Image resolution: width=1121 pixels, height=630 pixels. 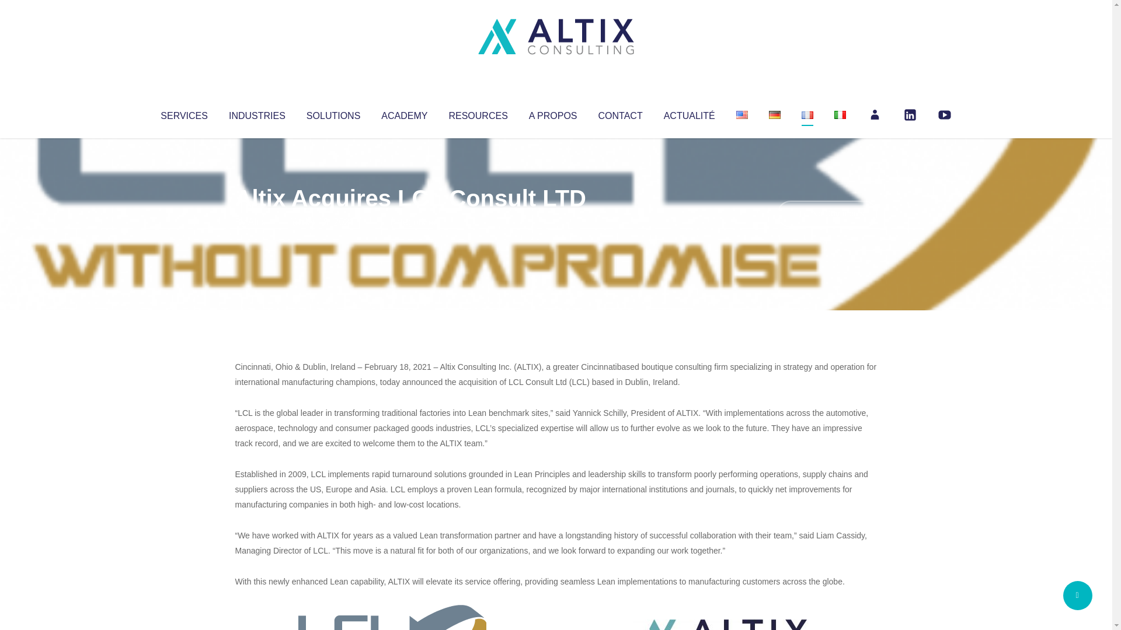 What do you see at coordinates (333, 113) in the screenshot?
I see `SOLUTIONS` at bounding box center [333, 113].